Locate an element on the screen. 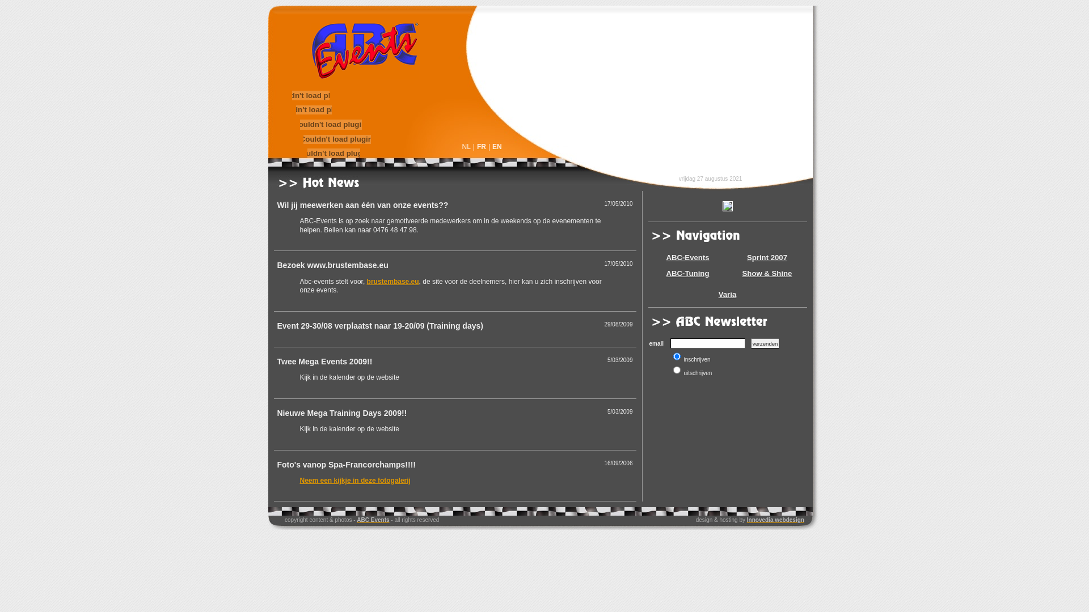 The width and height of the screenshot is (1089, 612). women moncler jackets is located at coordinates (311, 89).